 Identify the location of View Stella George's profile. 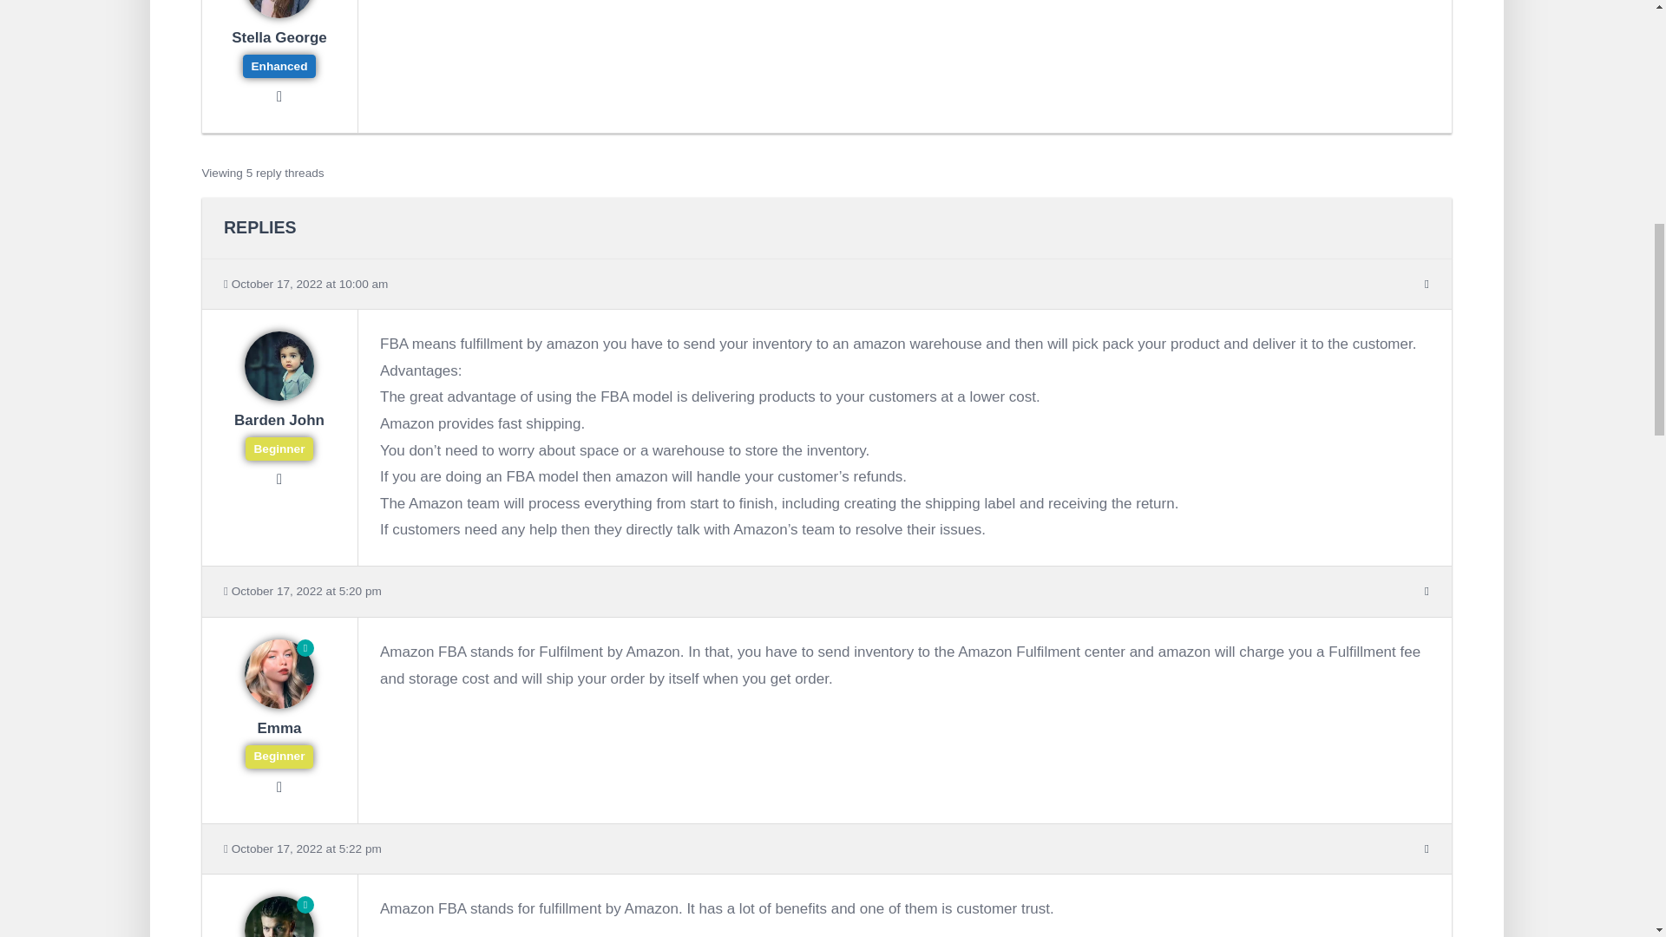
(279, 50).